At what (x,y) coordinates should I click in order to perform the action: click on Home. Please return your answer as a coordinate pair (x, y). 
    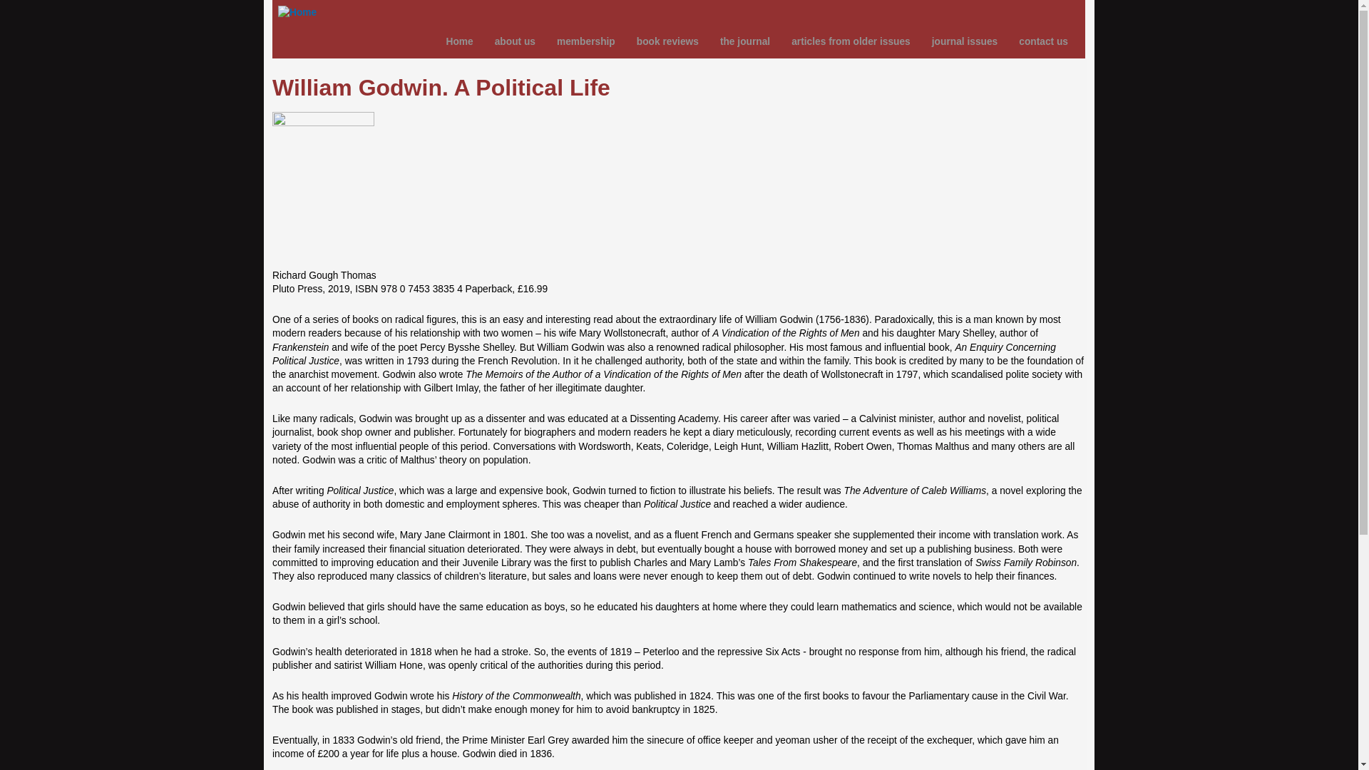
    Looking at the image, I should click on (451, 41).